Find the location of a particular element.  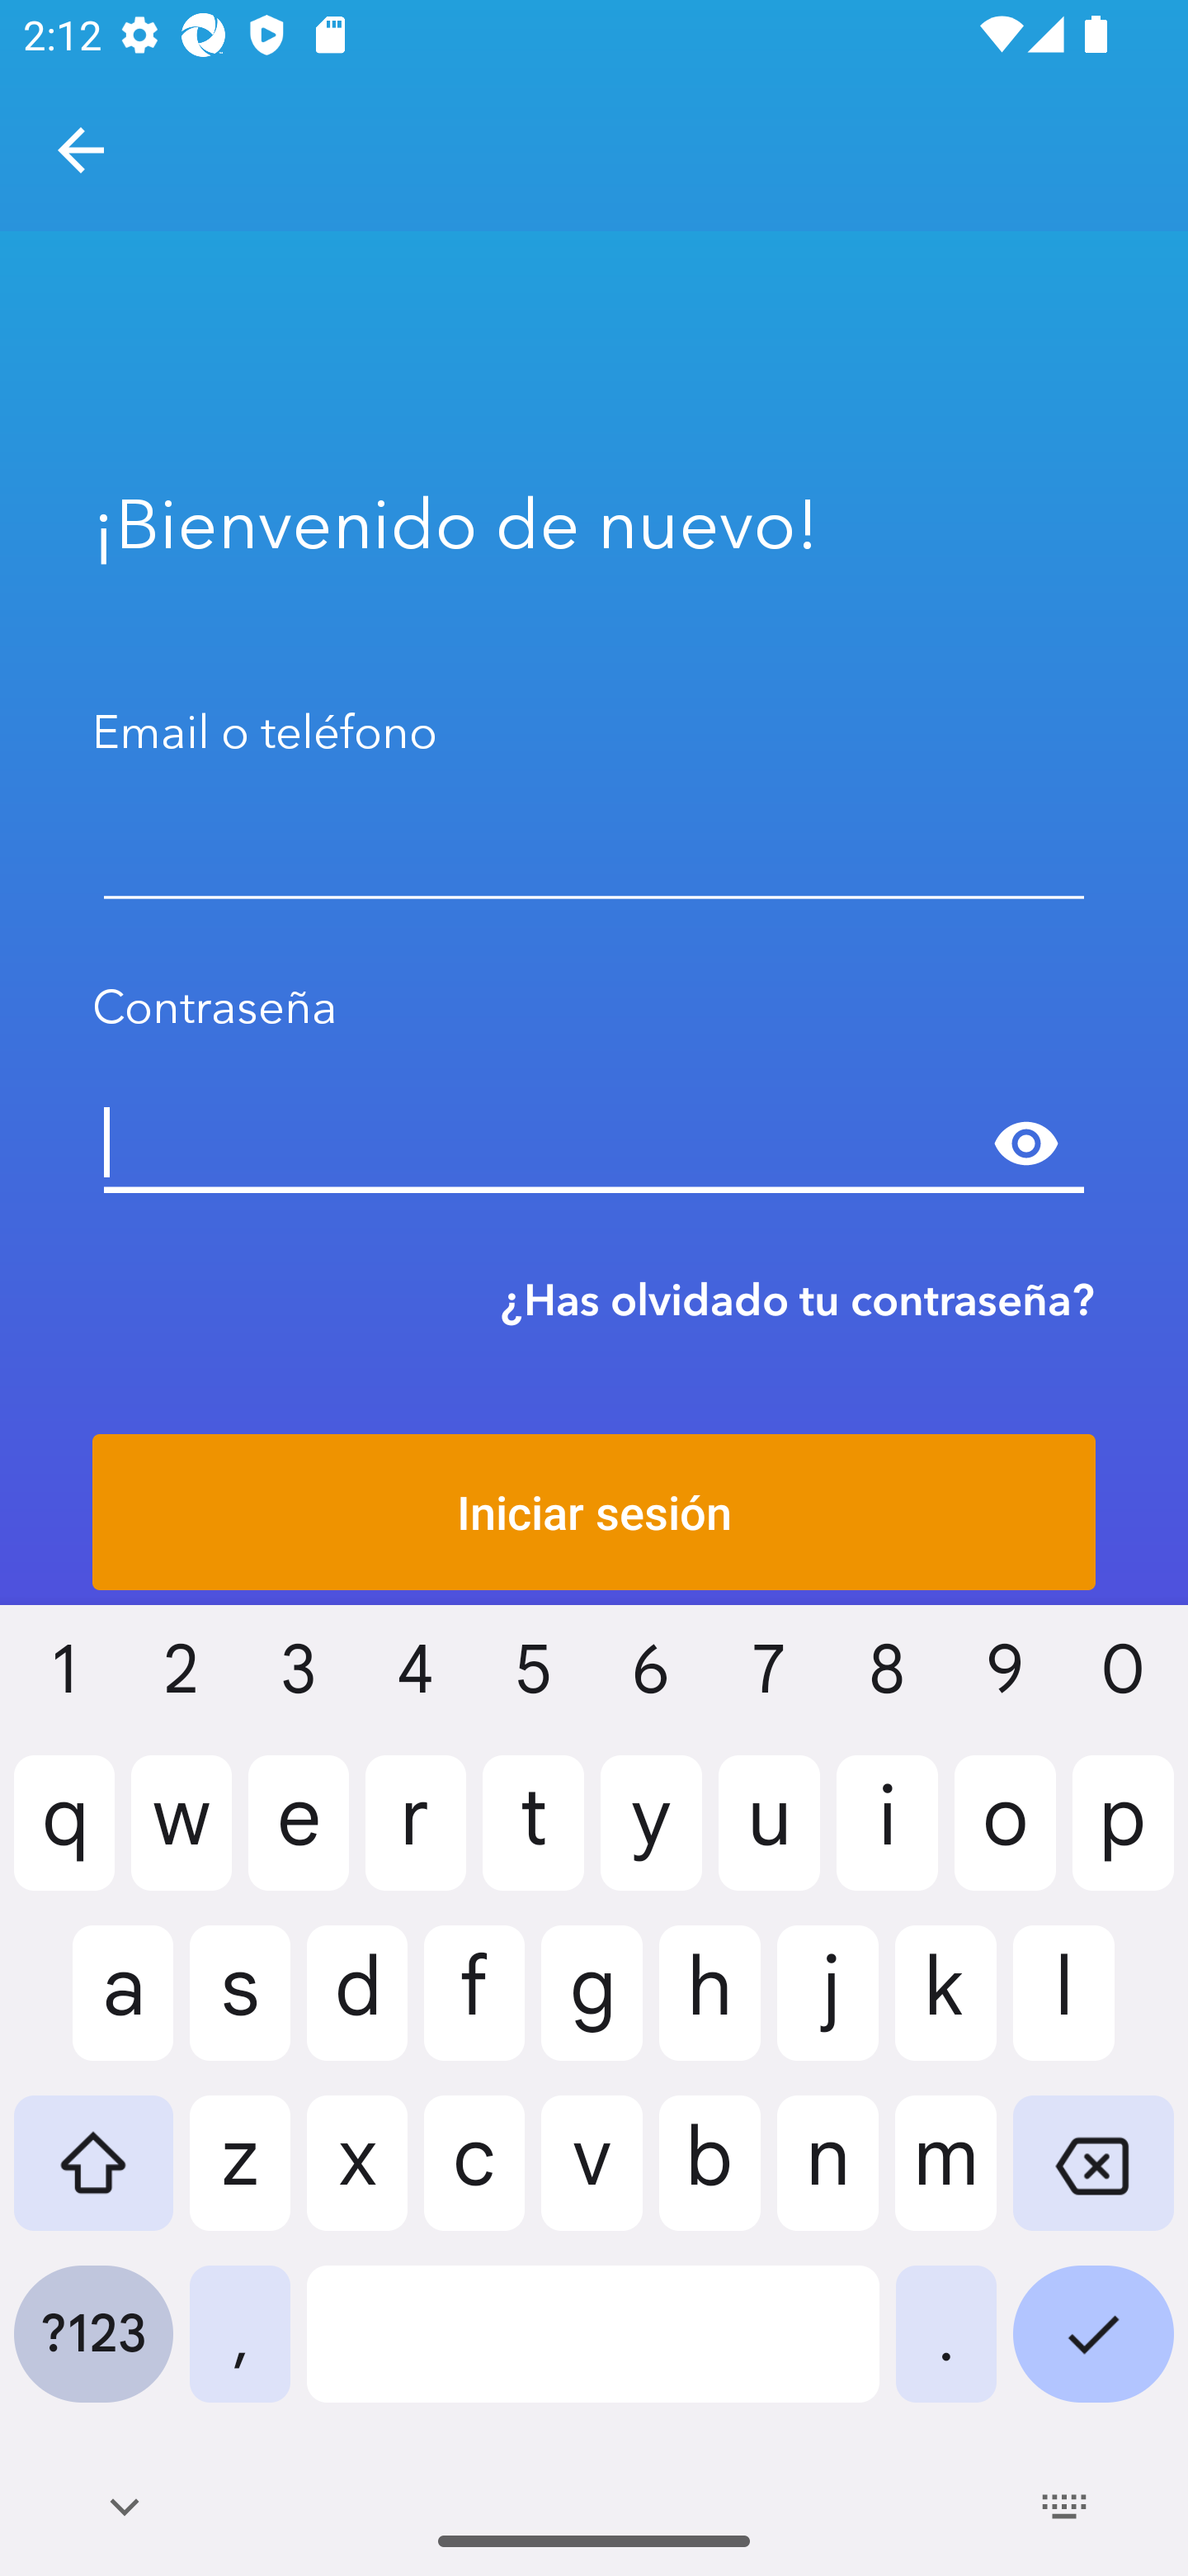

Mostrar contraseña is located at coordinates (1026, 1144).